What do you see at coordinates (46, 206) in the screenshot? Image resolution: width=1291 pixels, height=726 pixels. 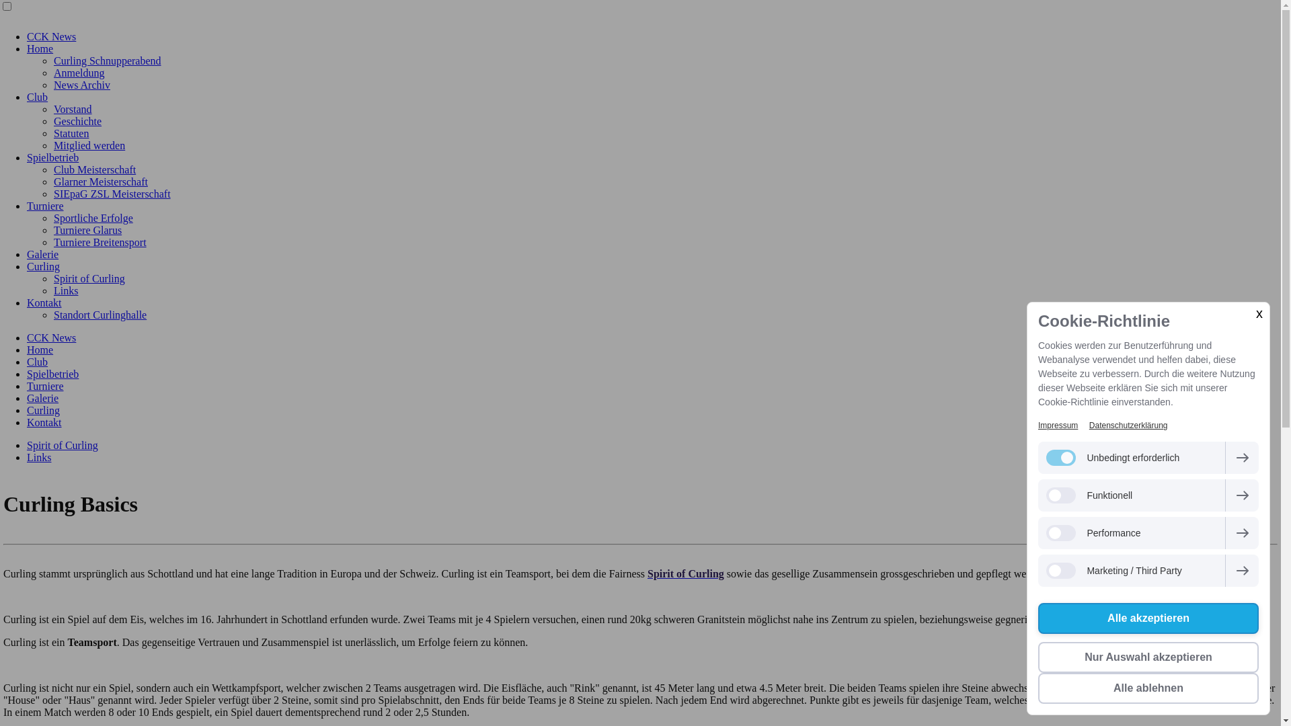 I see `Turniere` at bounding box center [46, 206].